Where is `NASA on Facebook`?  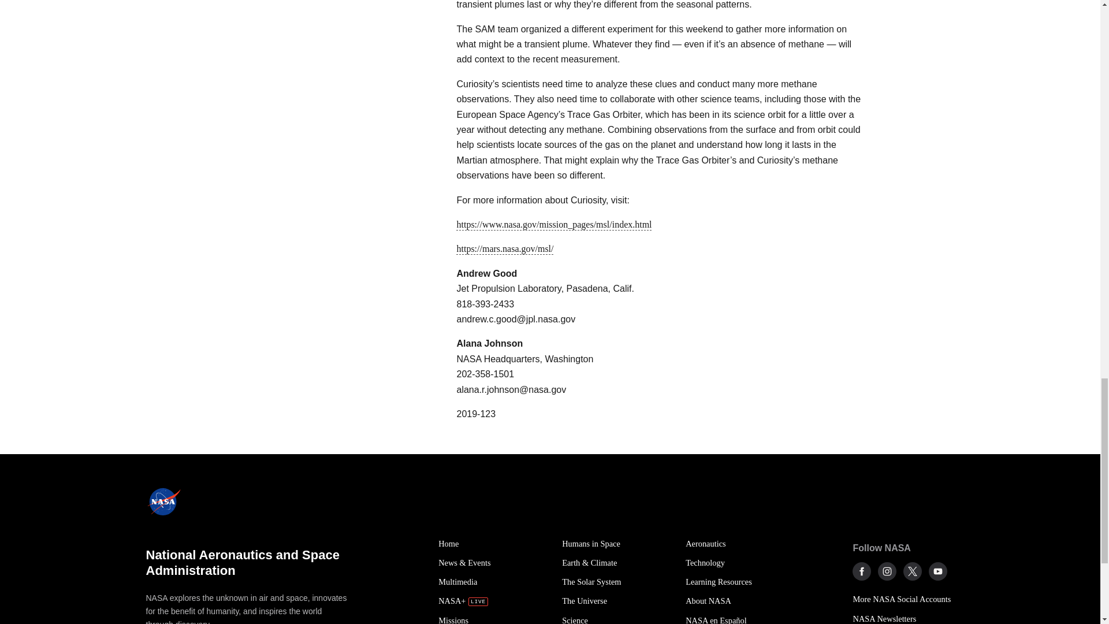 NASA on Facebook is located at coordinates (862, 571).